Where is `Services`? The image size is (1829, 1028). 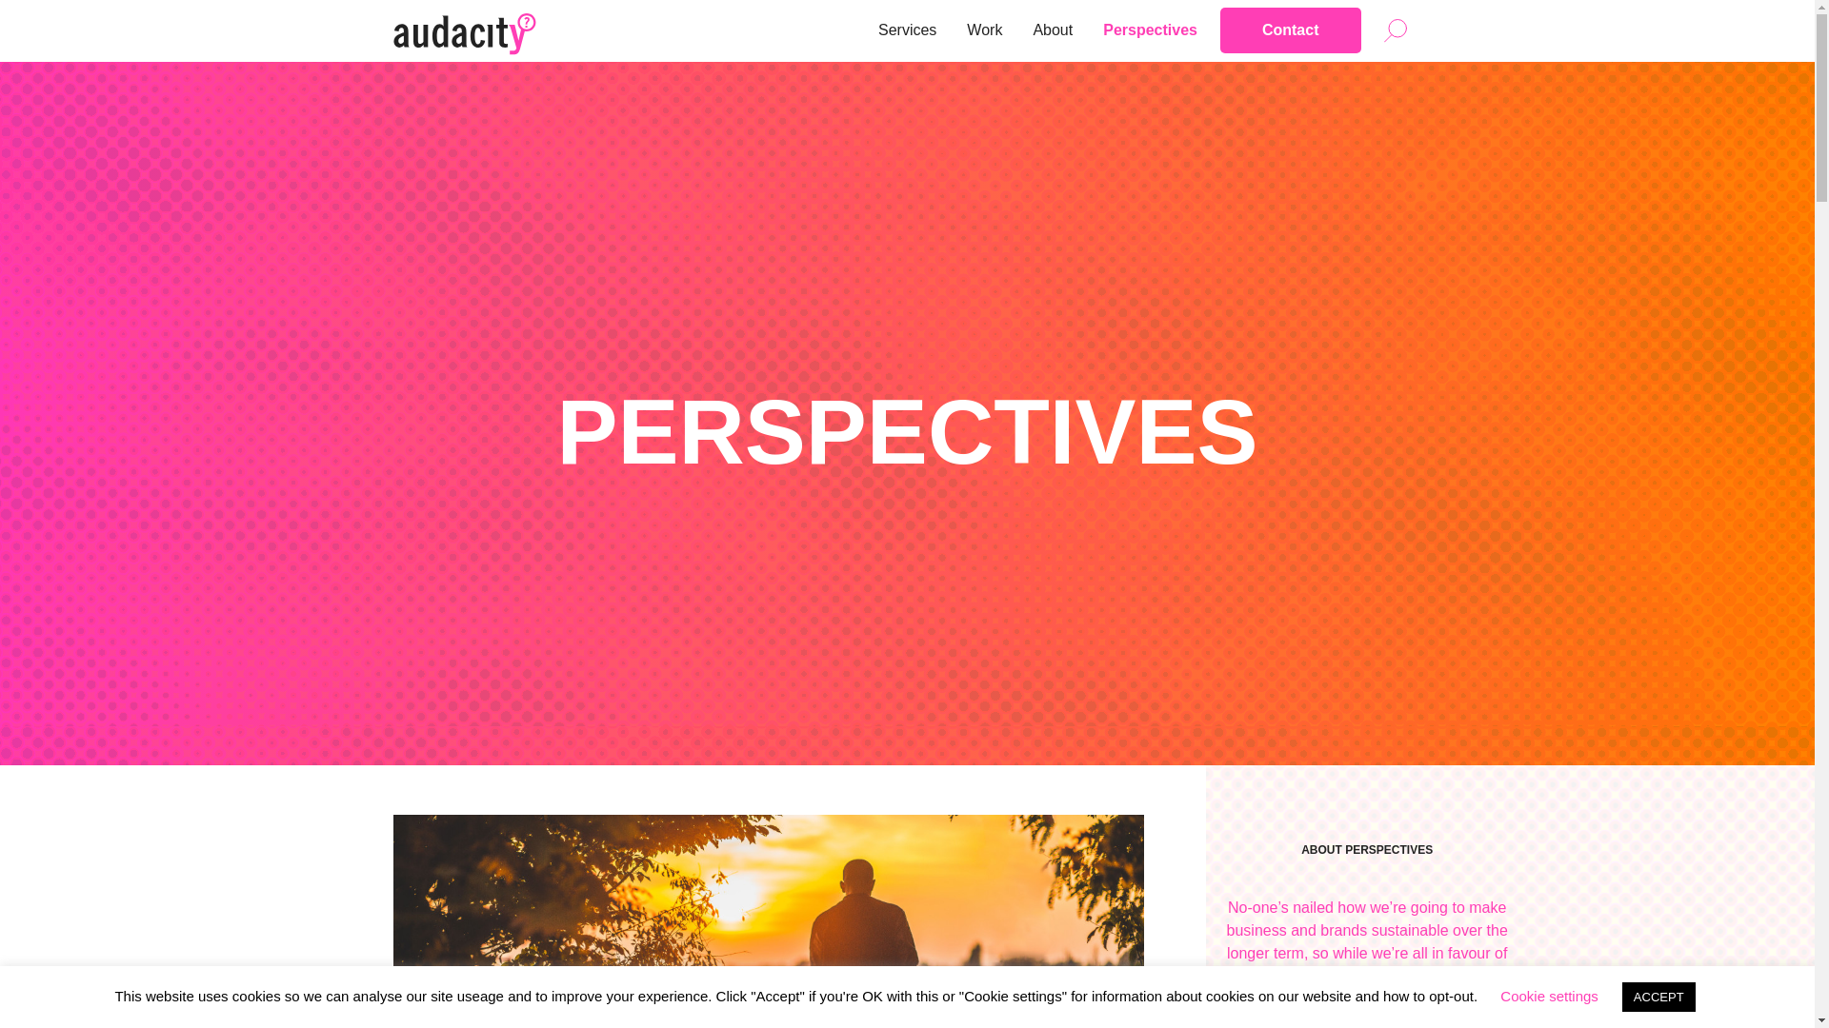 Services is located at coordinates (907, 30).